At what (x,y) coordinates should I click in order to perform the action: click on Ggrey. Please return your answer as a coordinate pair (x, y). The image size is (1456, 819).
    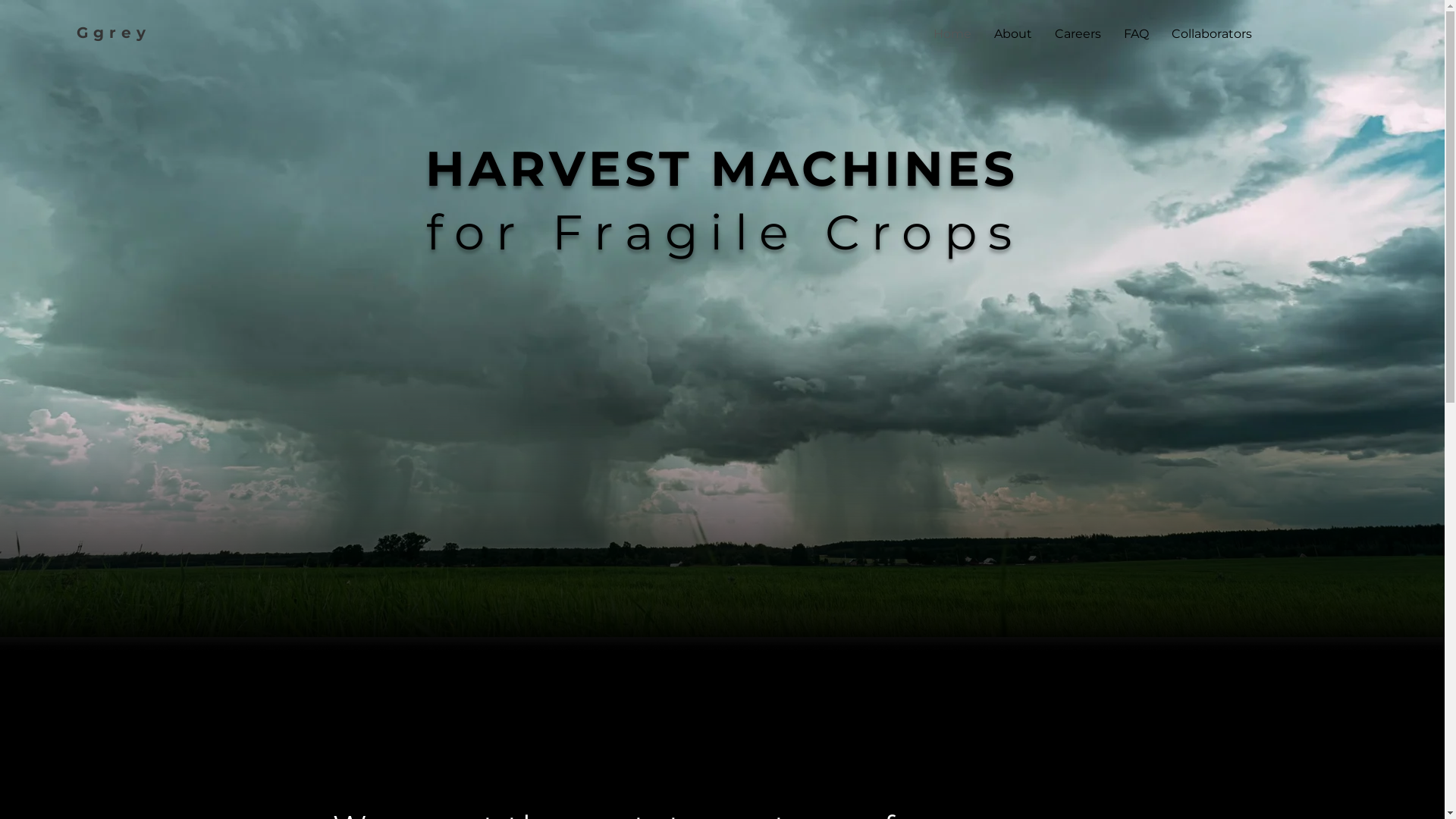
    Looking at the image, I should click on (114, 33).